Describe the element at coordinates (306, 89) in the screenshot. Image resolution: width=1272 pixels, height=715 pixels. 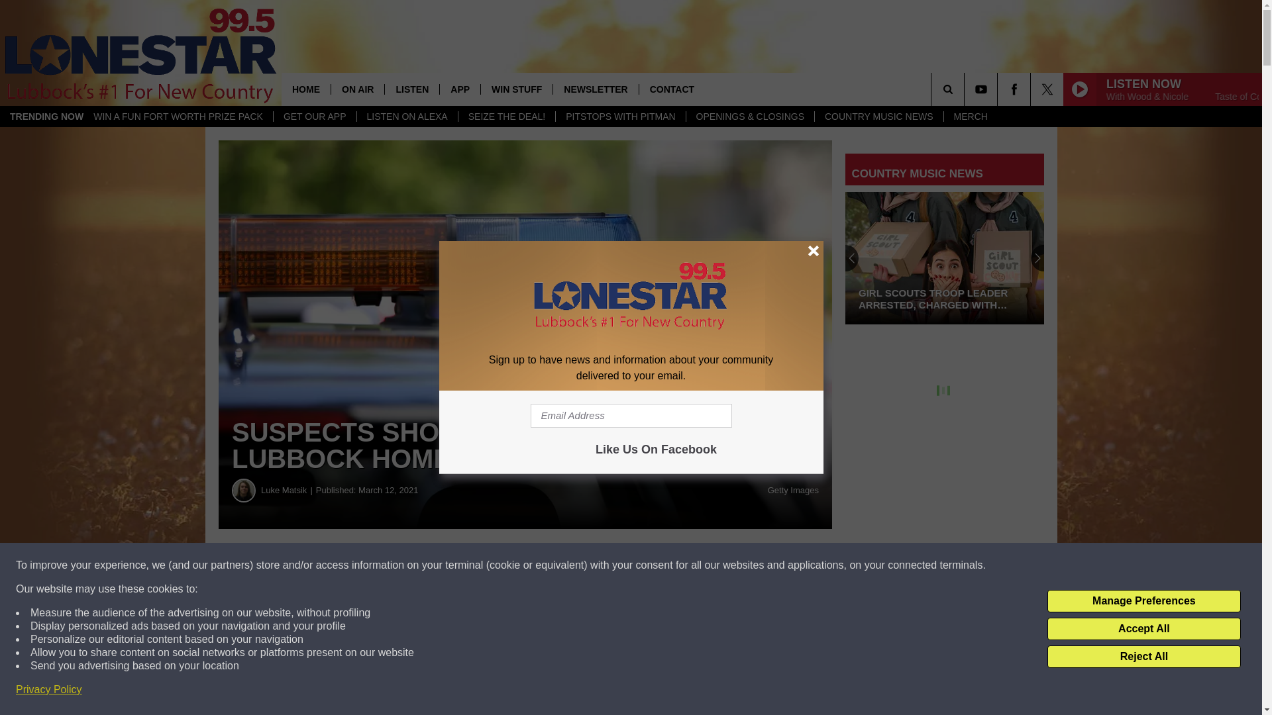
I see `HOME` at that location.